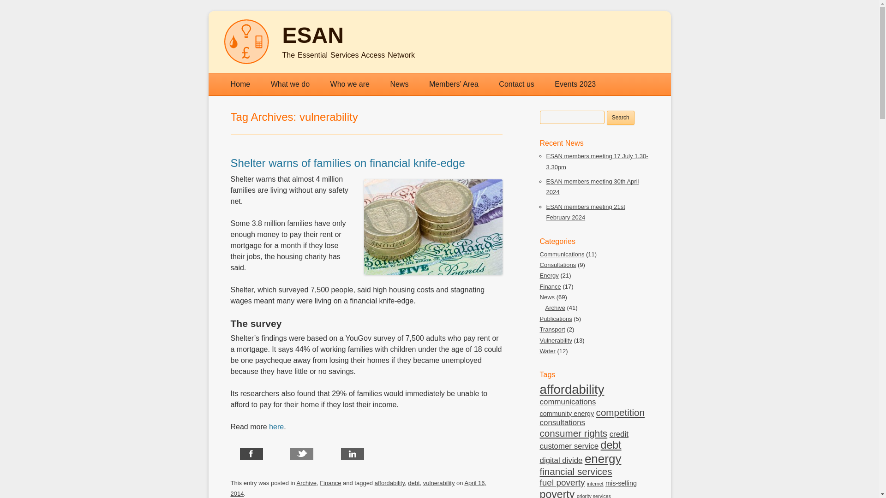  What do you see at coordinates (350, 84) in the screenshot?
I see `Who we are` at bounding box center [350, 84].